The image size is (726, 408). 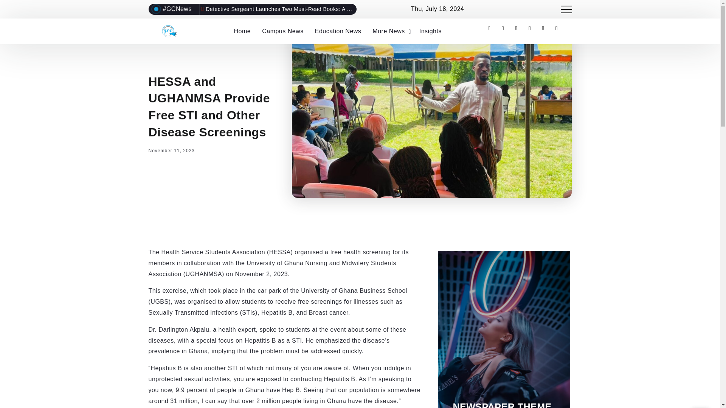 What do you see at coordinates (338, 31) in the screenshot?
I see `Education News` at bounding box center [338, 31].